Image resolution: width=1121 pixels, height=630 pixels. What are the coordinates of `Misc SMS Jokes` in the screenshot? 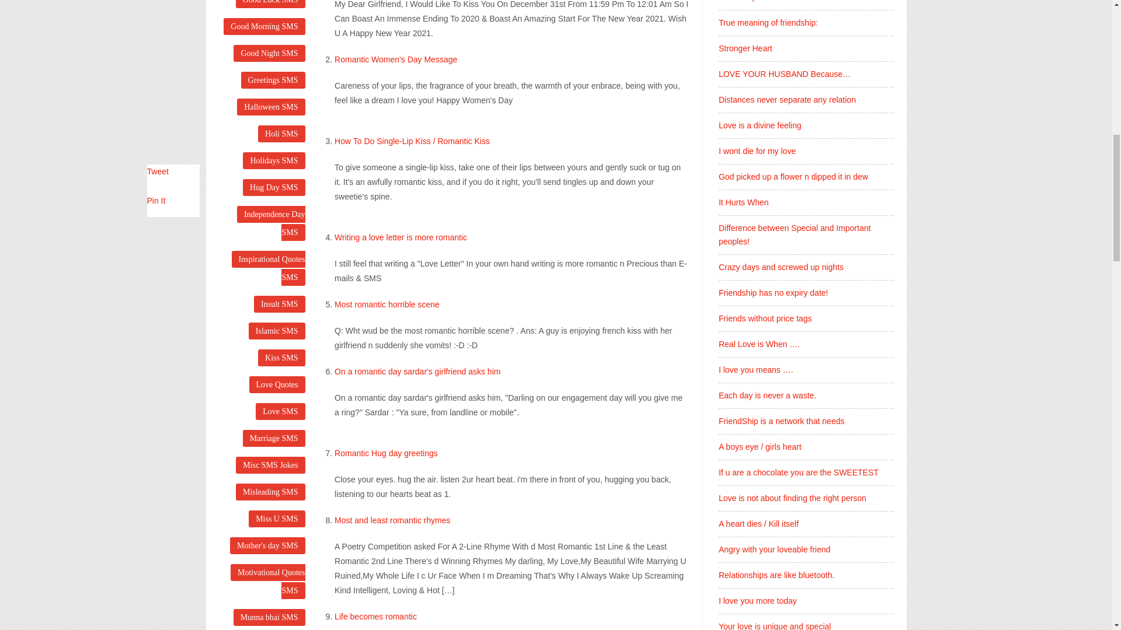 It's located at (270, 466).